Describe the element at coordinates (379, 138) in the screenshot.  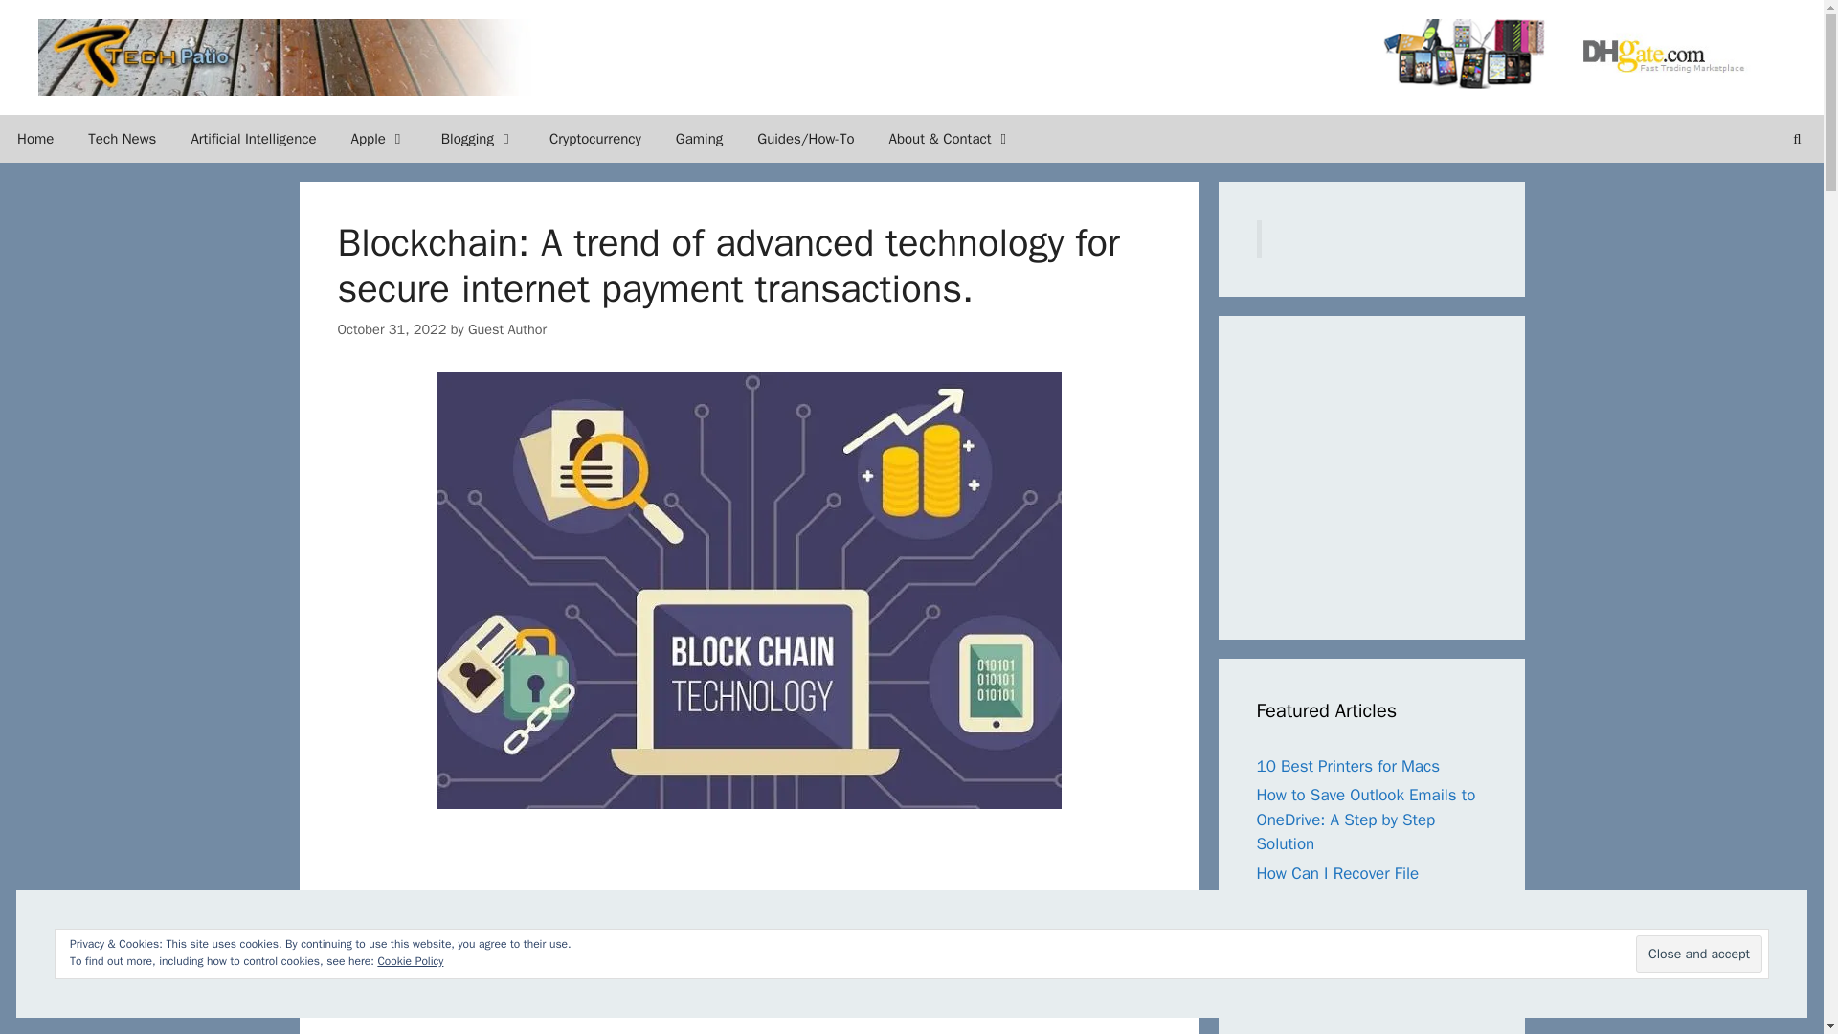
I see `Apple` at that location.